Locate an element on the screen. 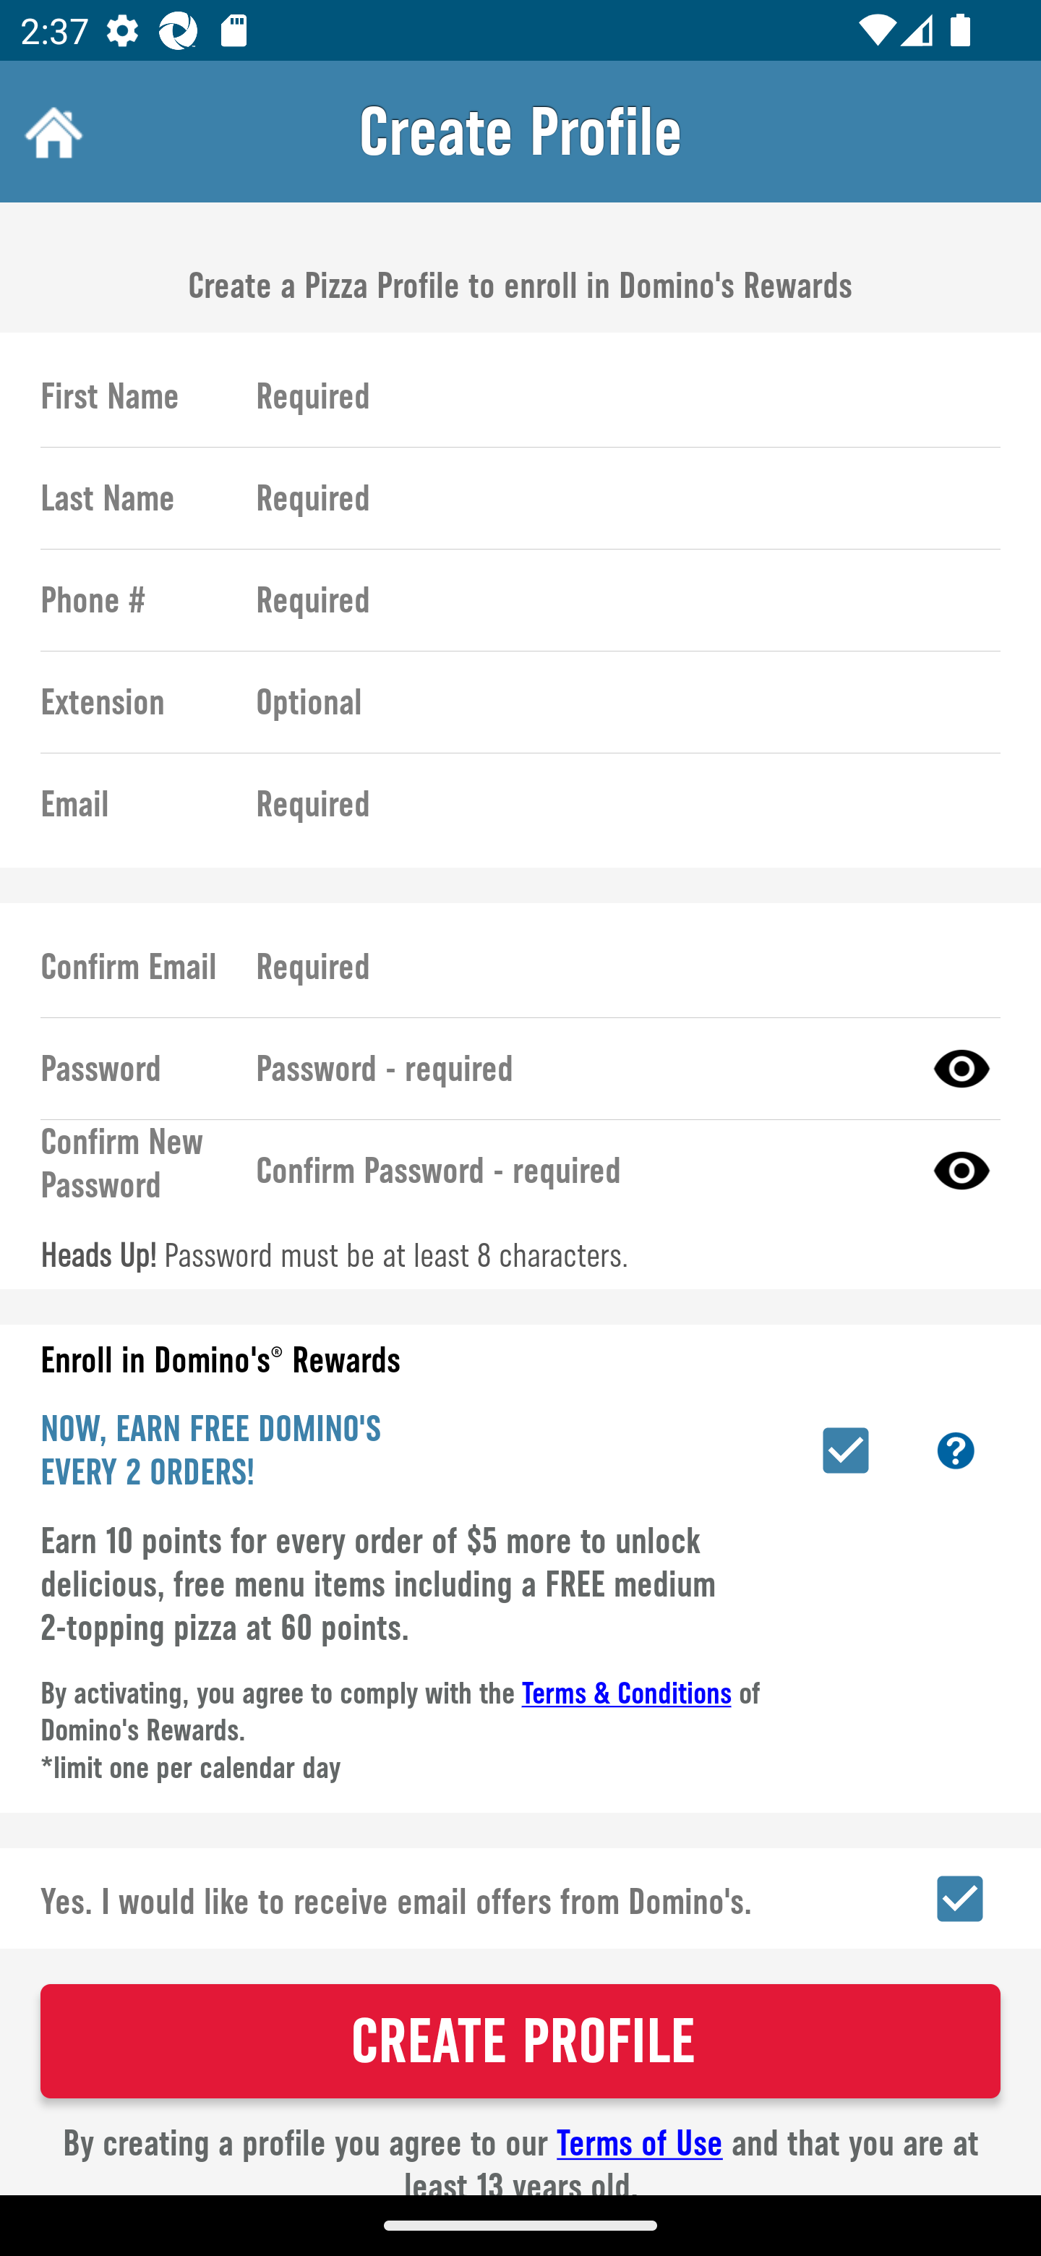  Required Confirm Email Address is located at coordinates (615, 966).